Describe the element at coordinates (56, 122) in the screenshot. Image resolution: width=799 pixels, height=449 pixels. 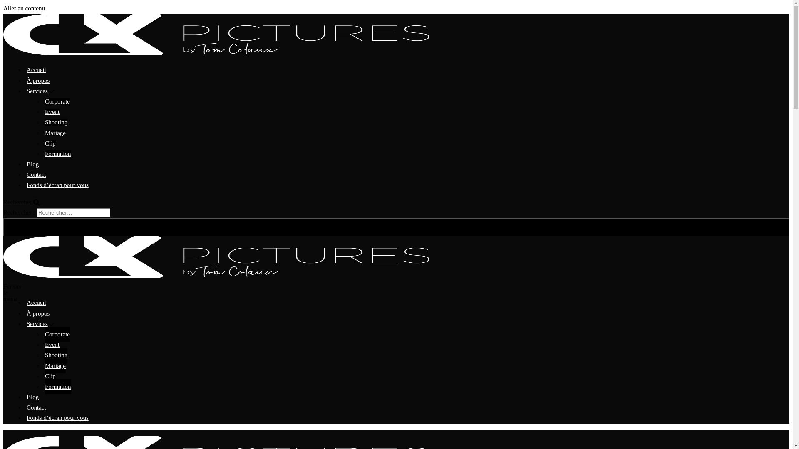
I see `Shooting` at that location.